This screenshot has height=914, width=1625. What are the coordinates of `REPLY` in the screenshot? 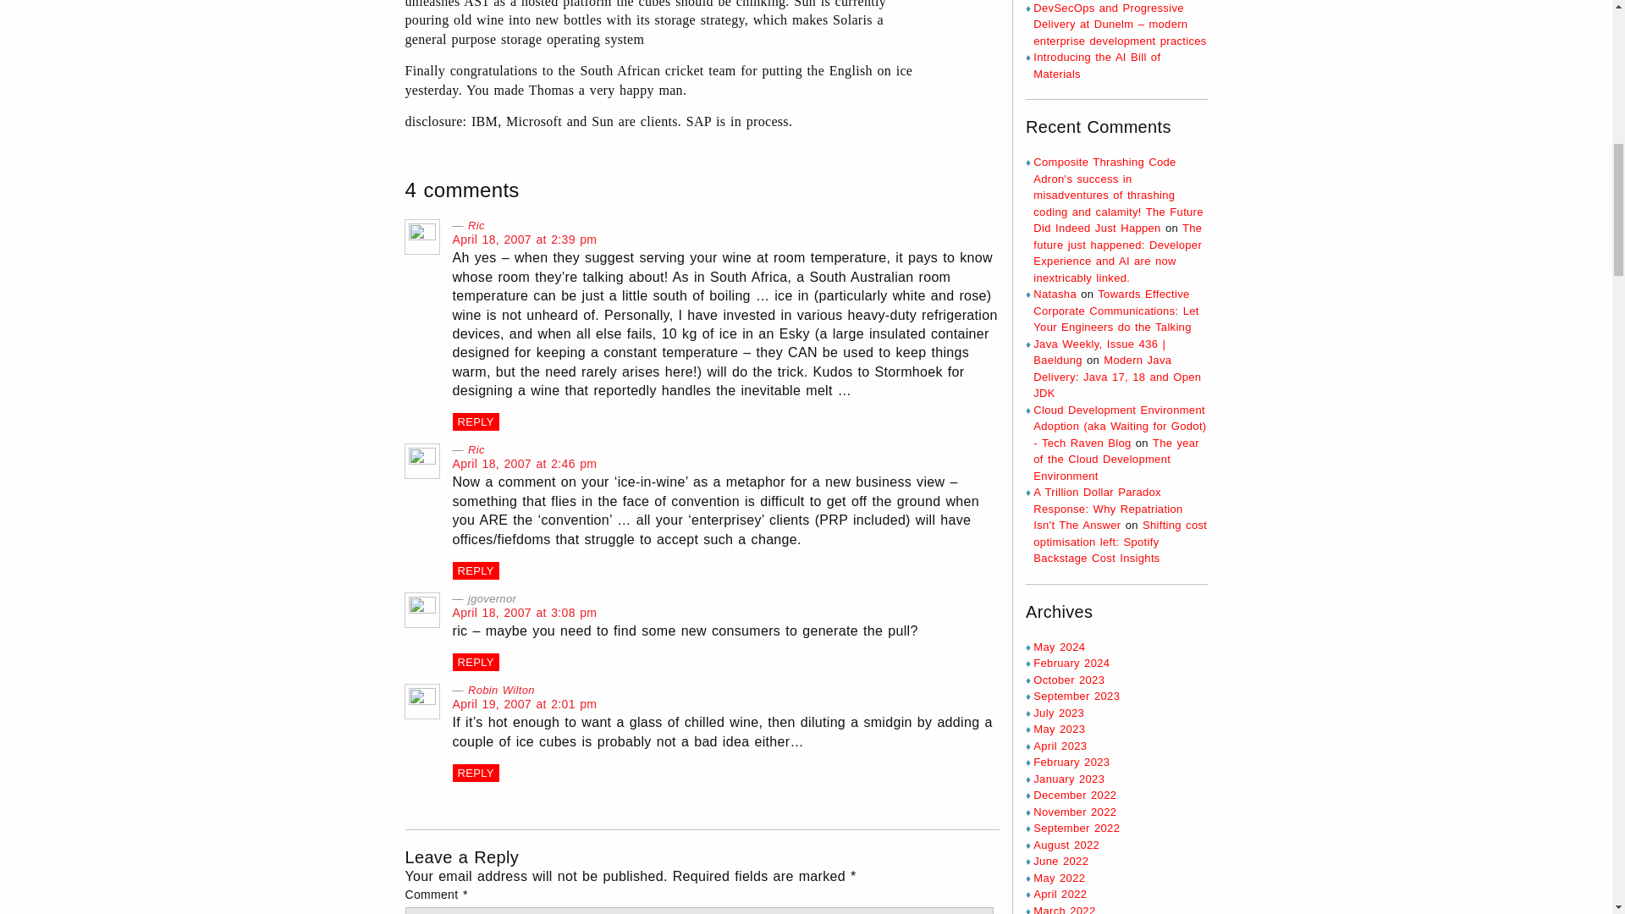 It's located at (475, 421).